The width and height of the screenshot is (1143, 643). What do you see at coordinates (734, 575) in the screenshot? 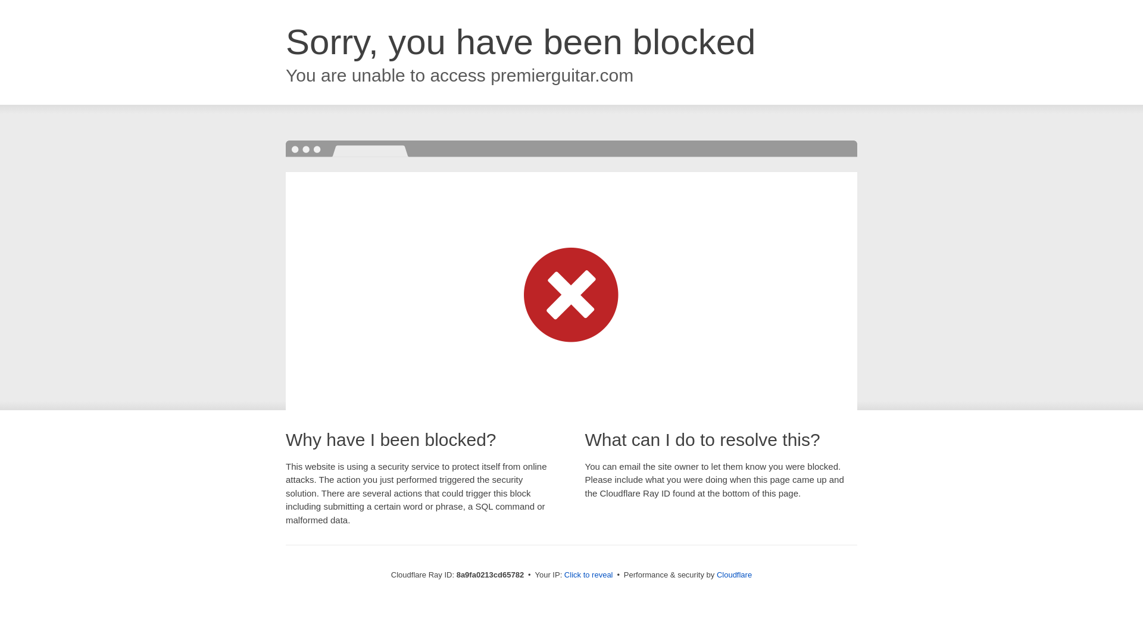
I see `Cloudflare` at bounding box center [734, 575].